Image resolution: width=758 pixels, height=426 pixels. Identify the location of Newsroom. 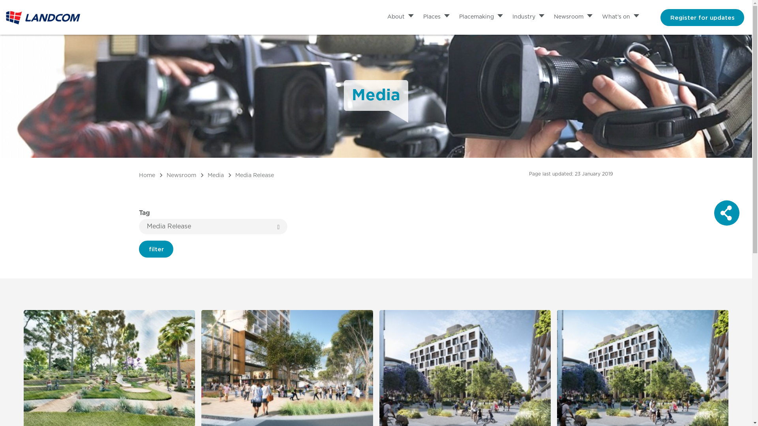
(182, 176).